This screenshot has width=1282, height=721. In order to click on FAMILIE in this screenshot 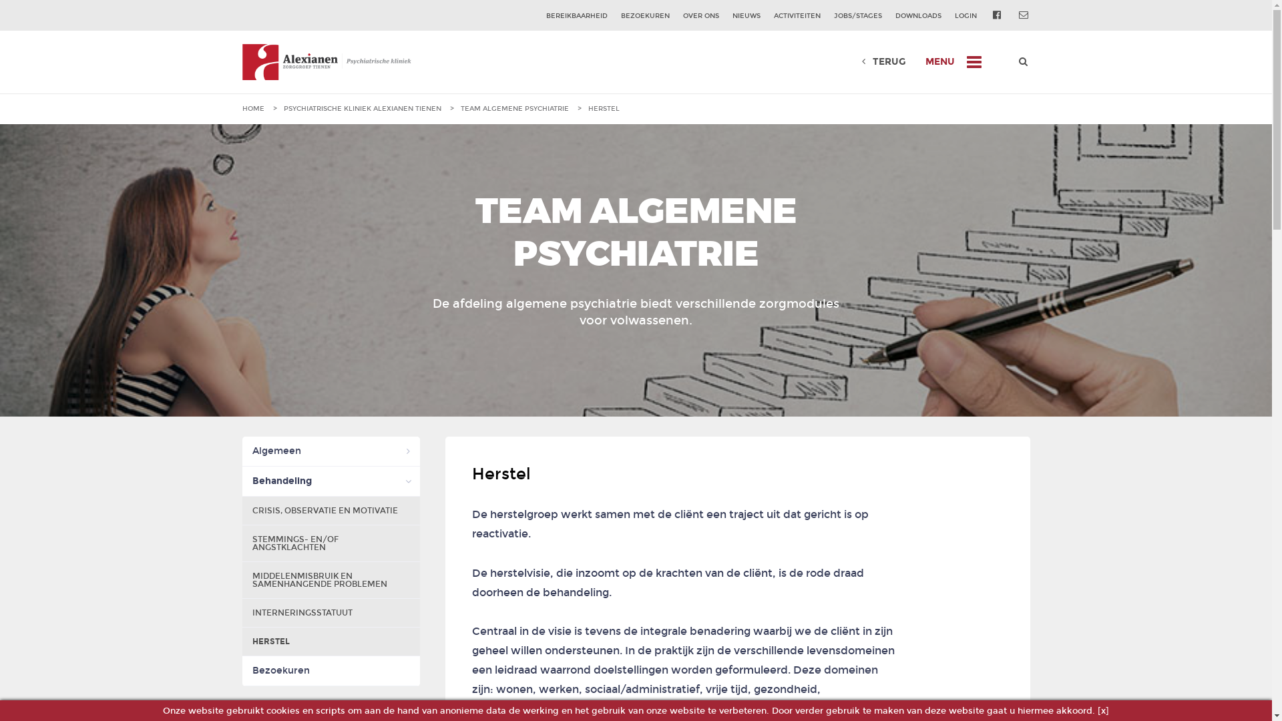, I will do `click(331, 538)`.